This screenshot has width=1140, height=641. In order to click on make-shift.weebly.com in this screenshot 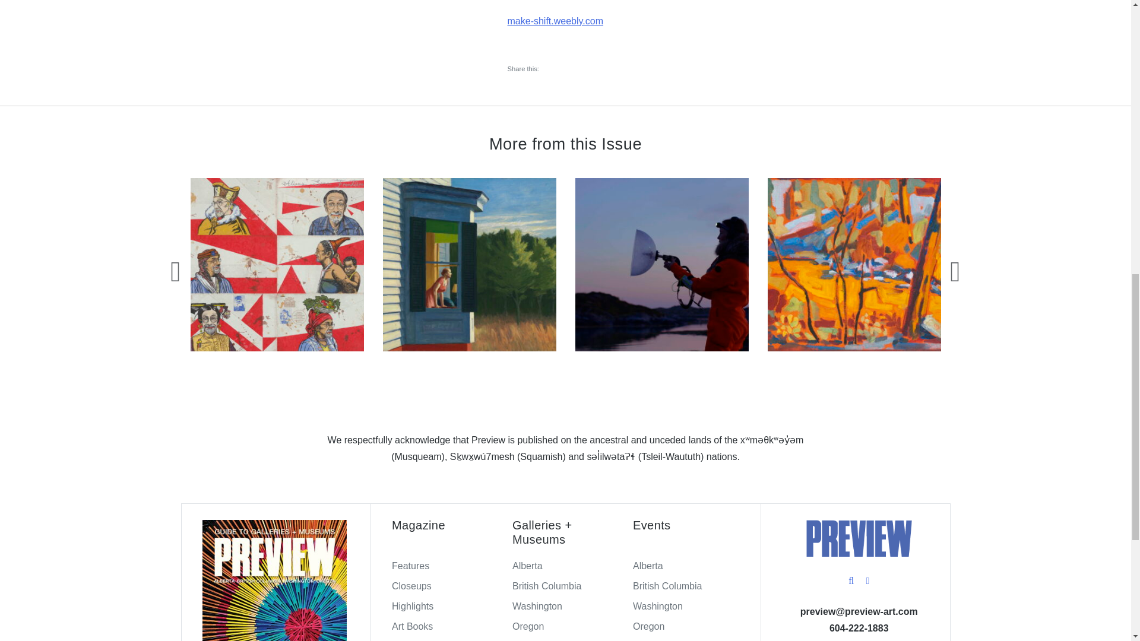, I will do `click(555, 21)`.